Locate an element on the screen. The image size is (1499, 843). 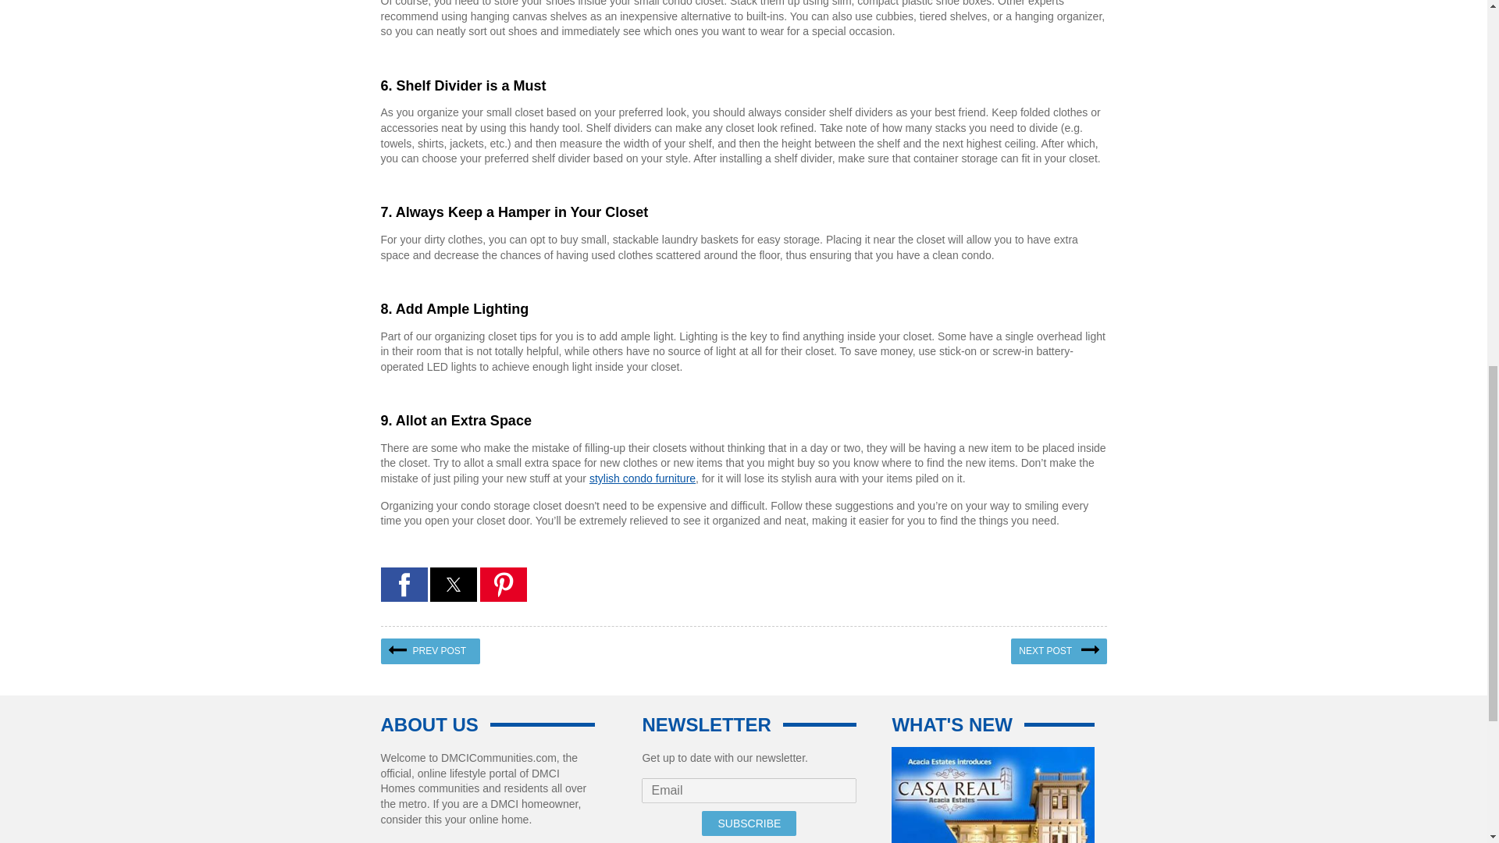
Subscribe is located at coordinates (748, 823).